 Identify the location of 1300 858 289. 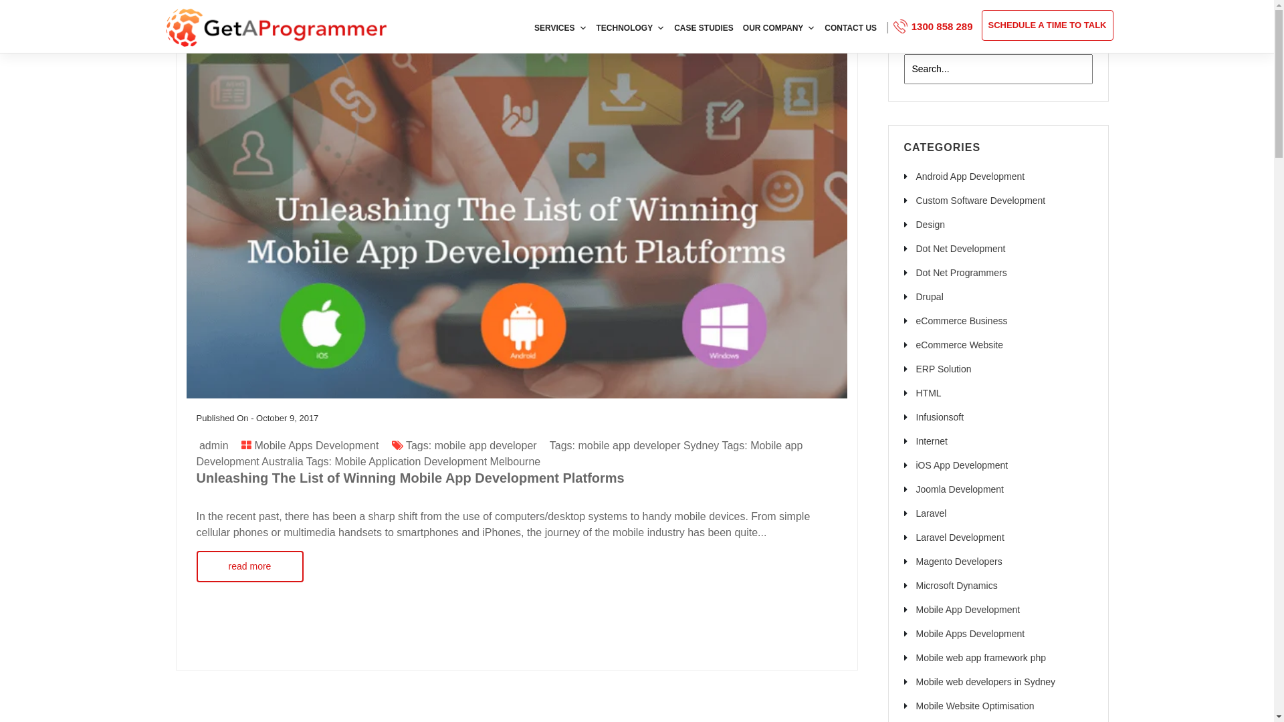
(934, 27).